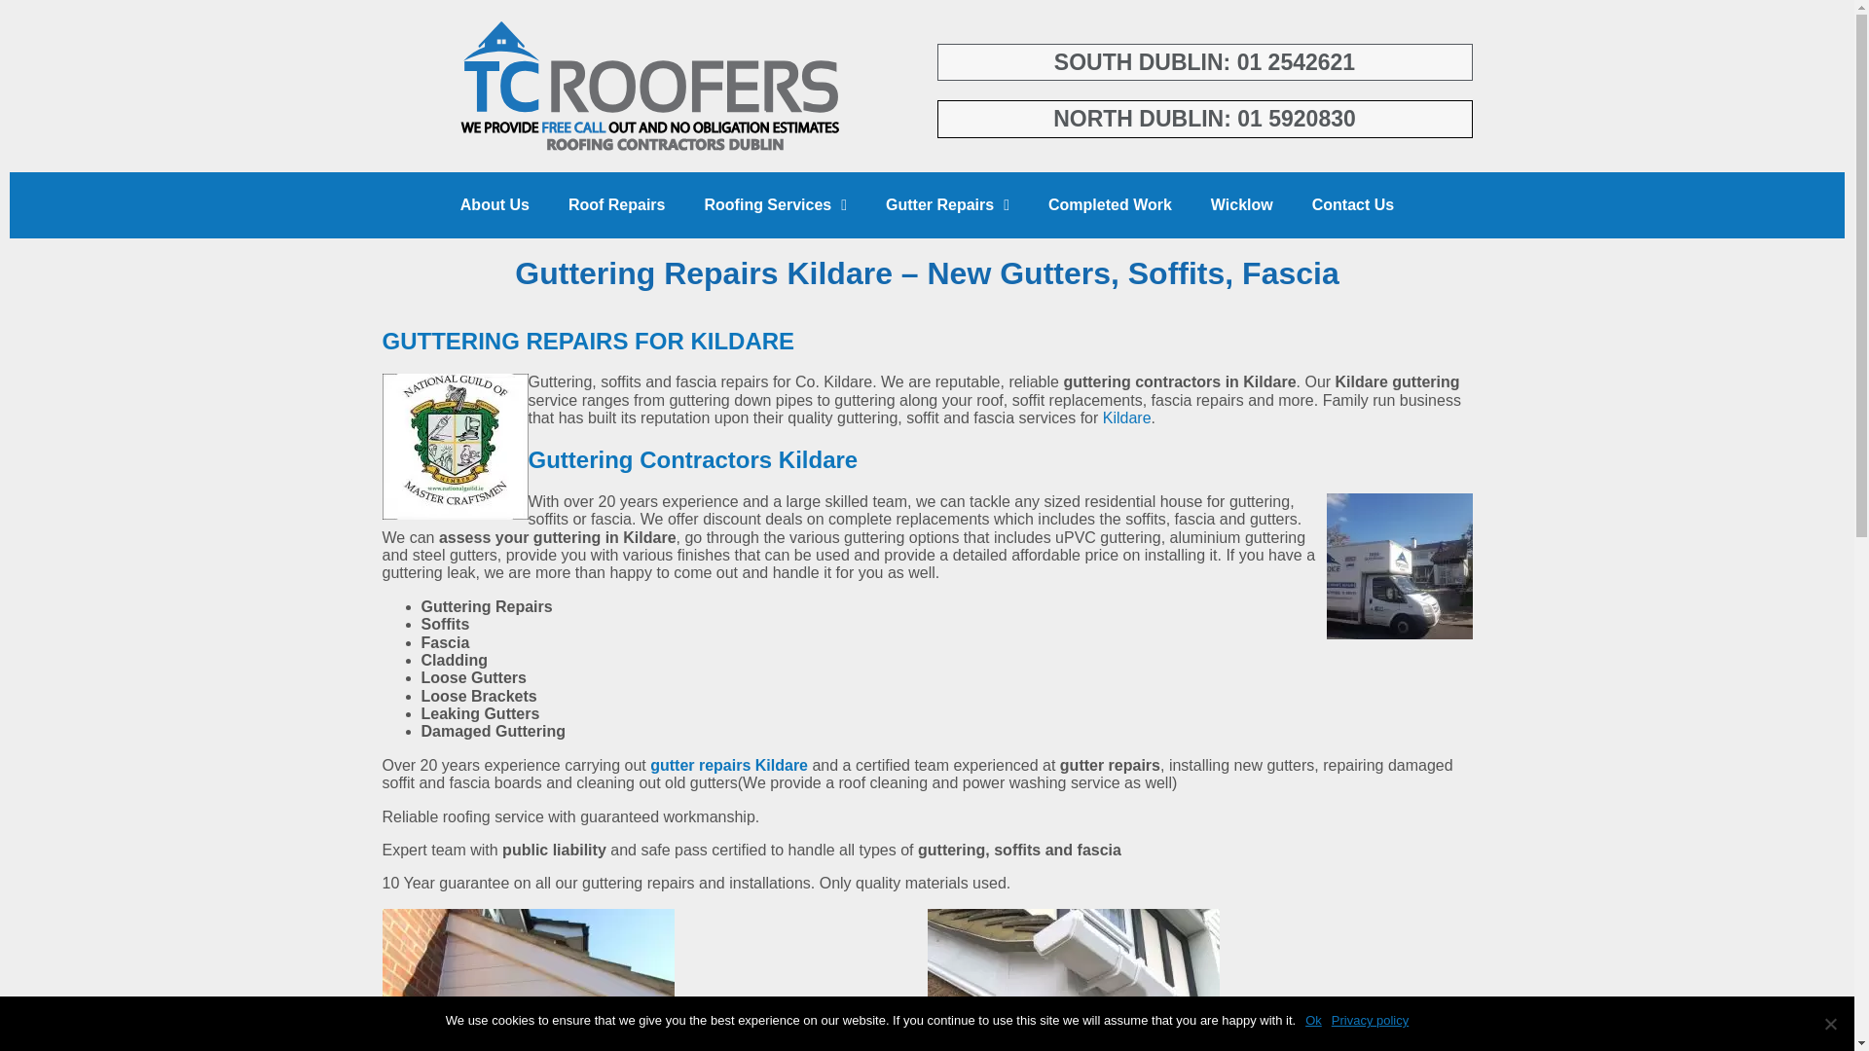 Image resolution: width=1869 pixels, height=1051 pixels. I want to click on Completed Work, so click(1110, 204).